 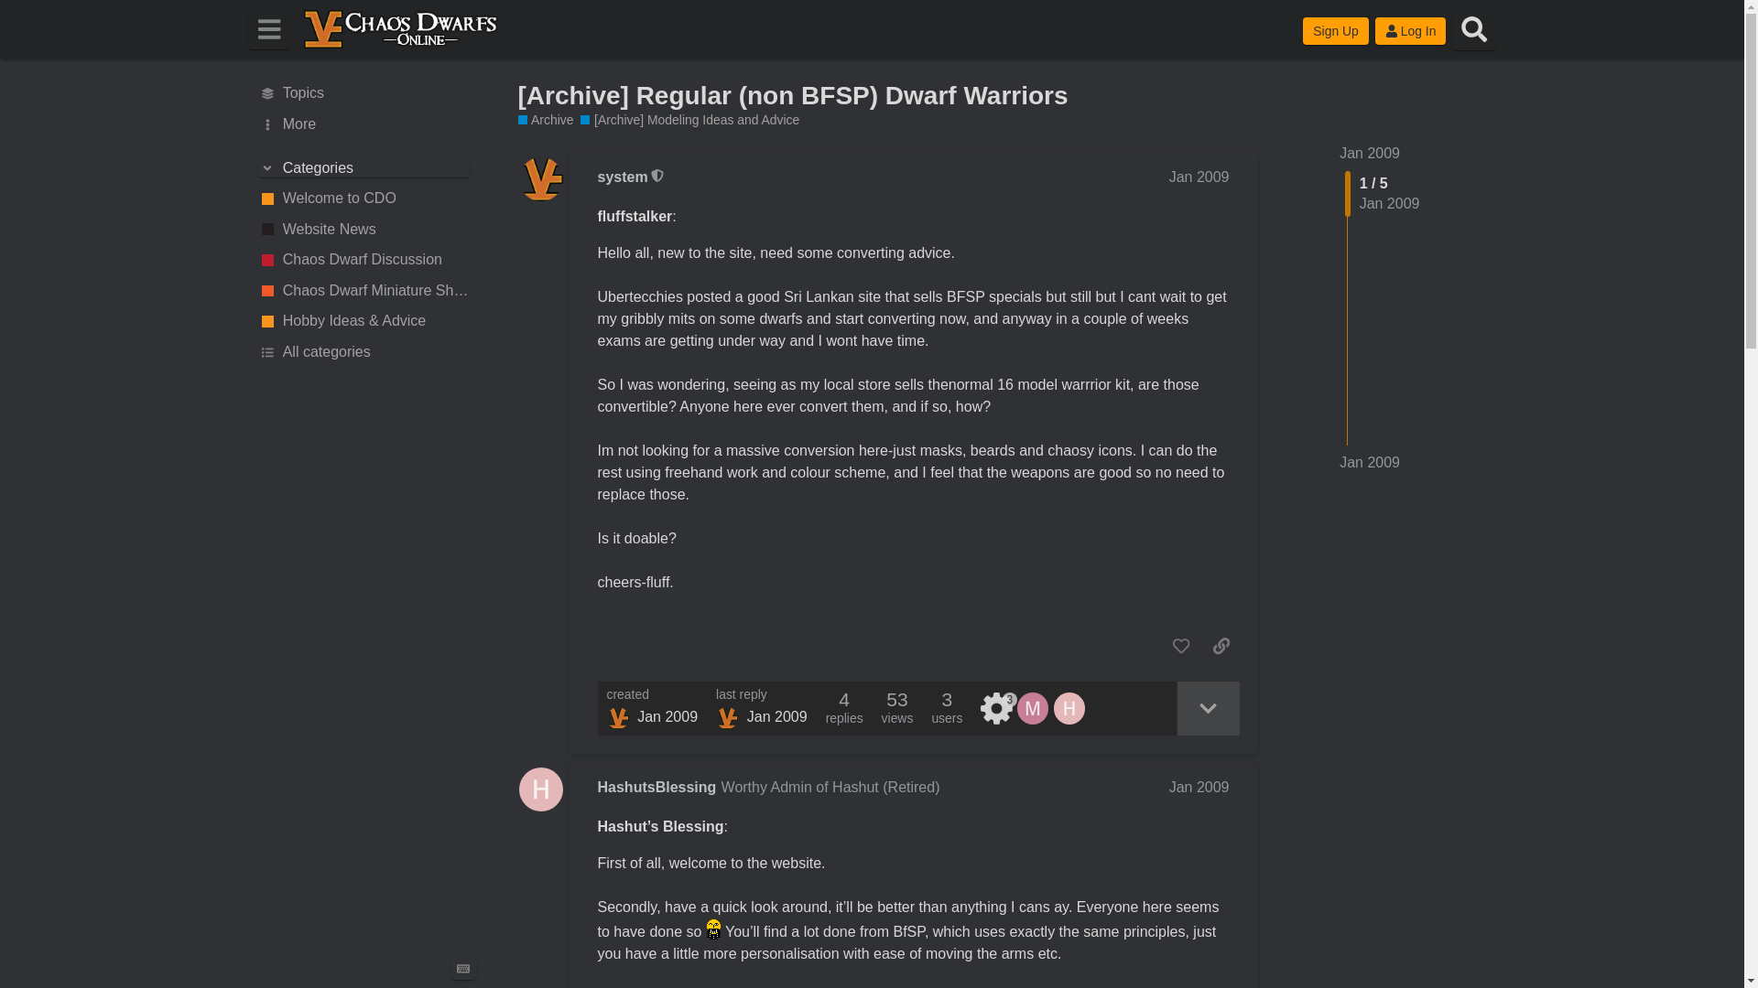 I want to click on Website News, so click(x=364, y=229).